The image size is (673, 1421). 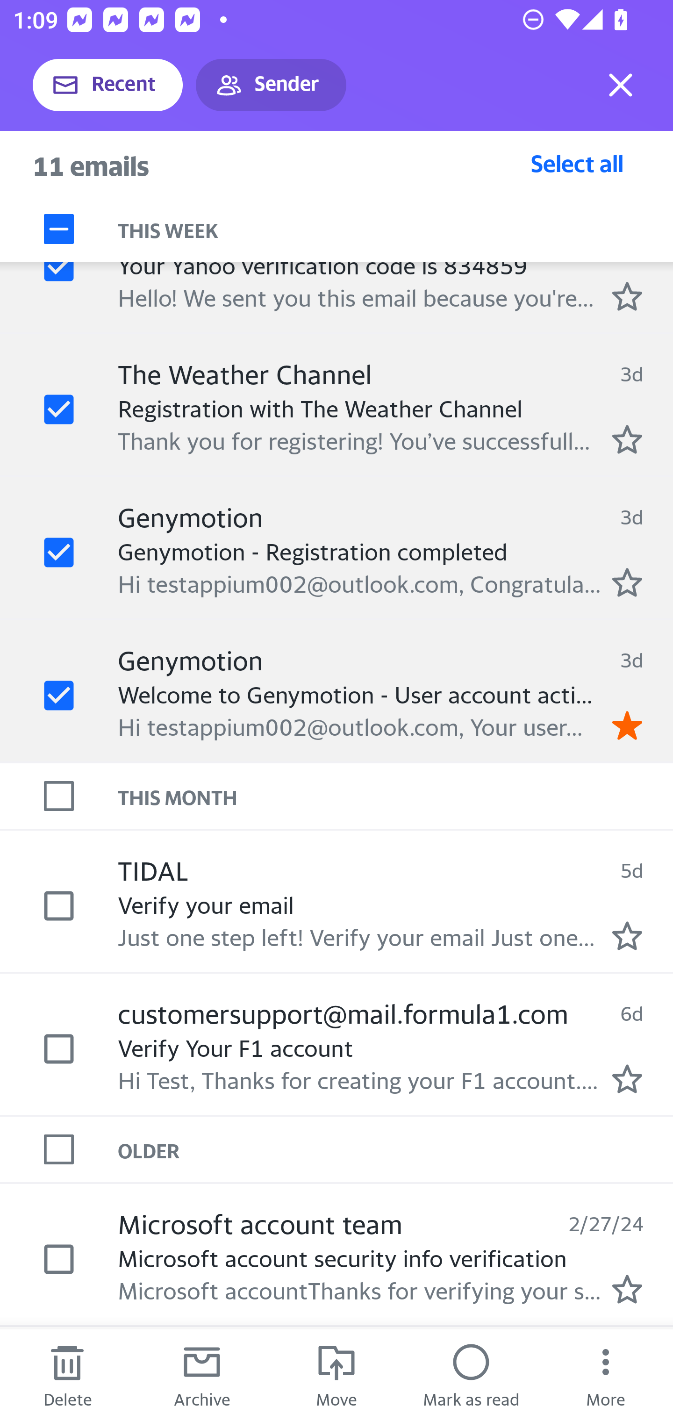 I want to click on Select all, so click(x=577, y=163).